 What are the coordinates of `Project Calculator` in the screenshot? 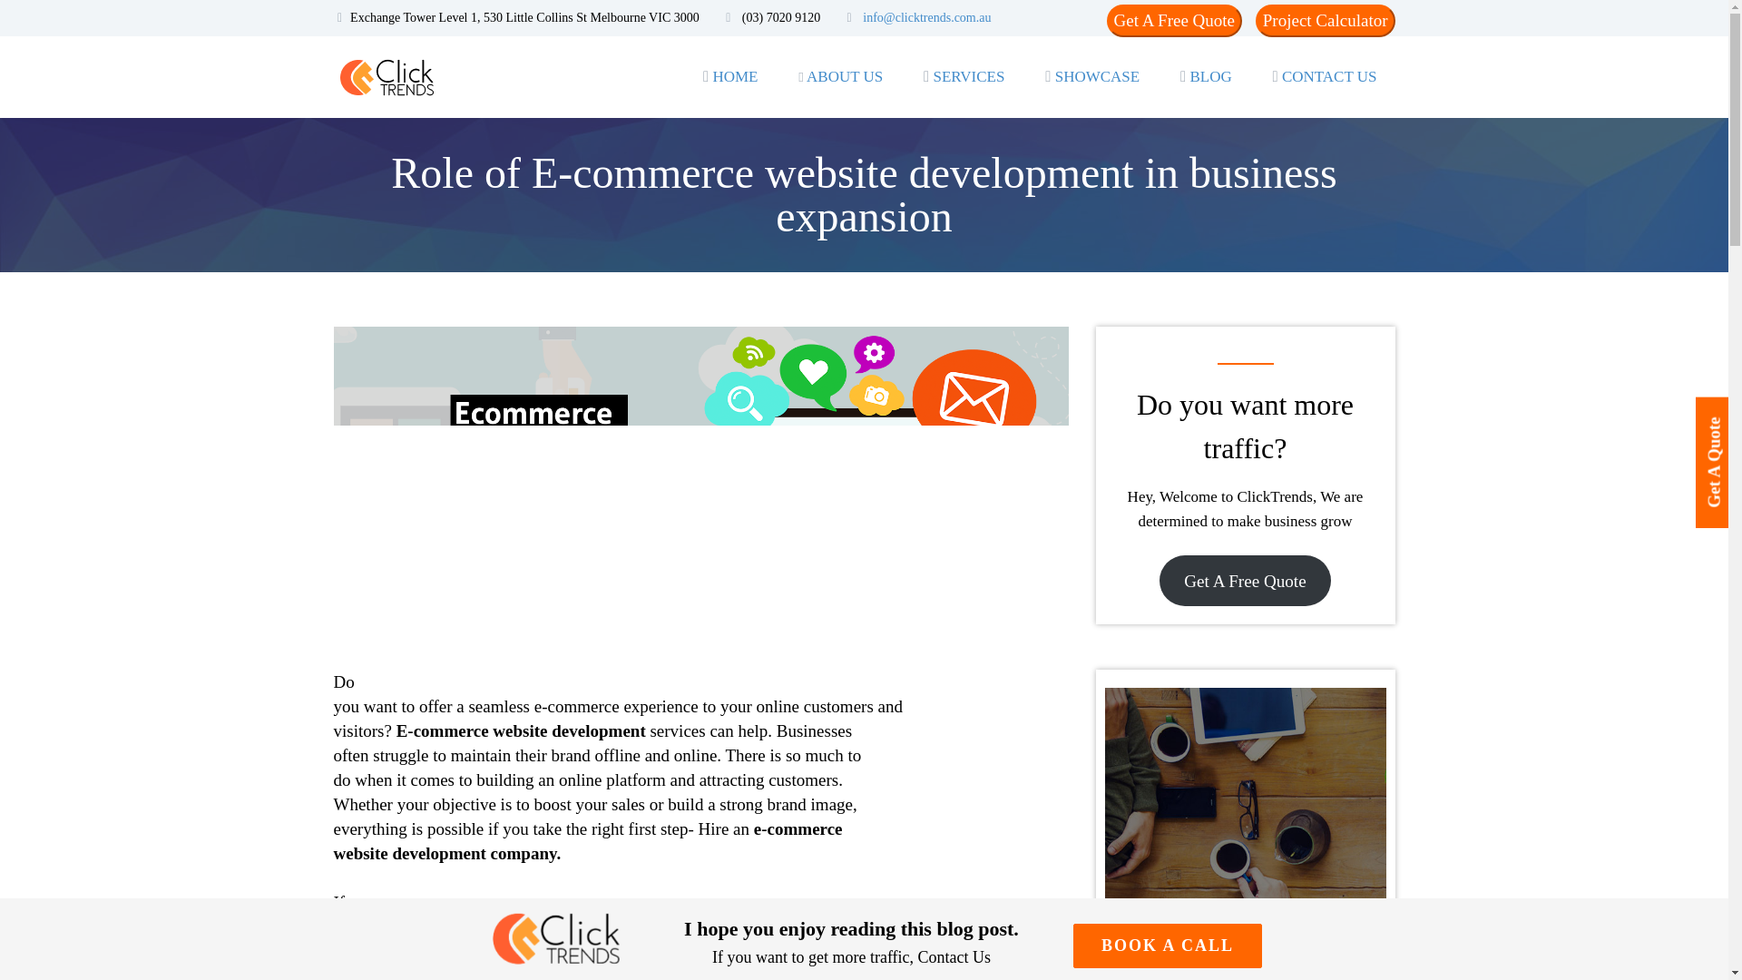 It's located at (1325, 21).